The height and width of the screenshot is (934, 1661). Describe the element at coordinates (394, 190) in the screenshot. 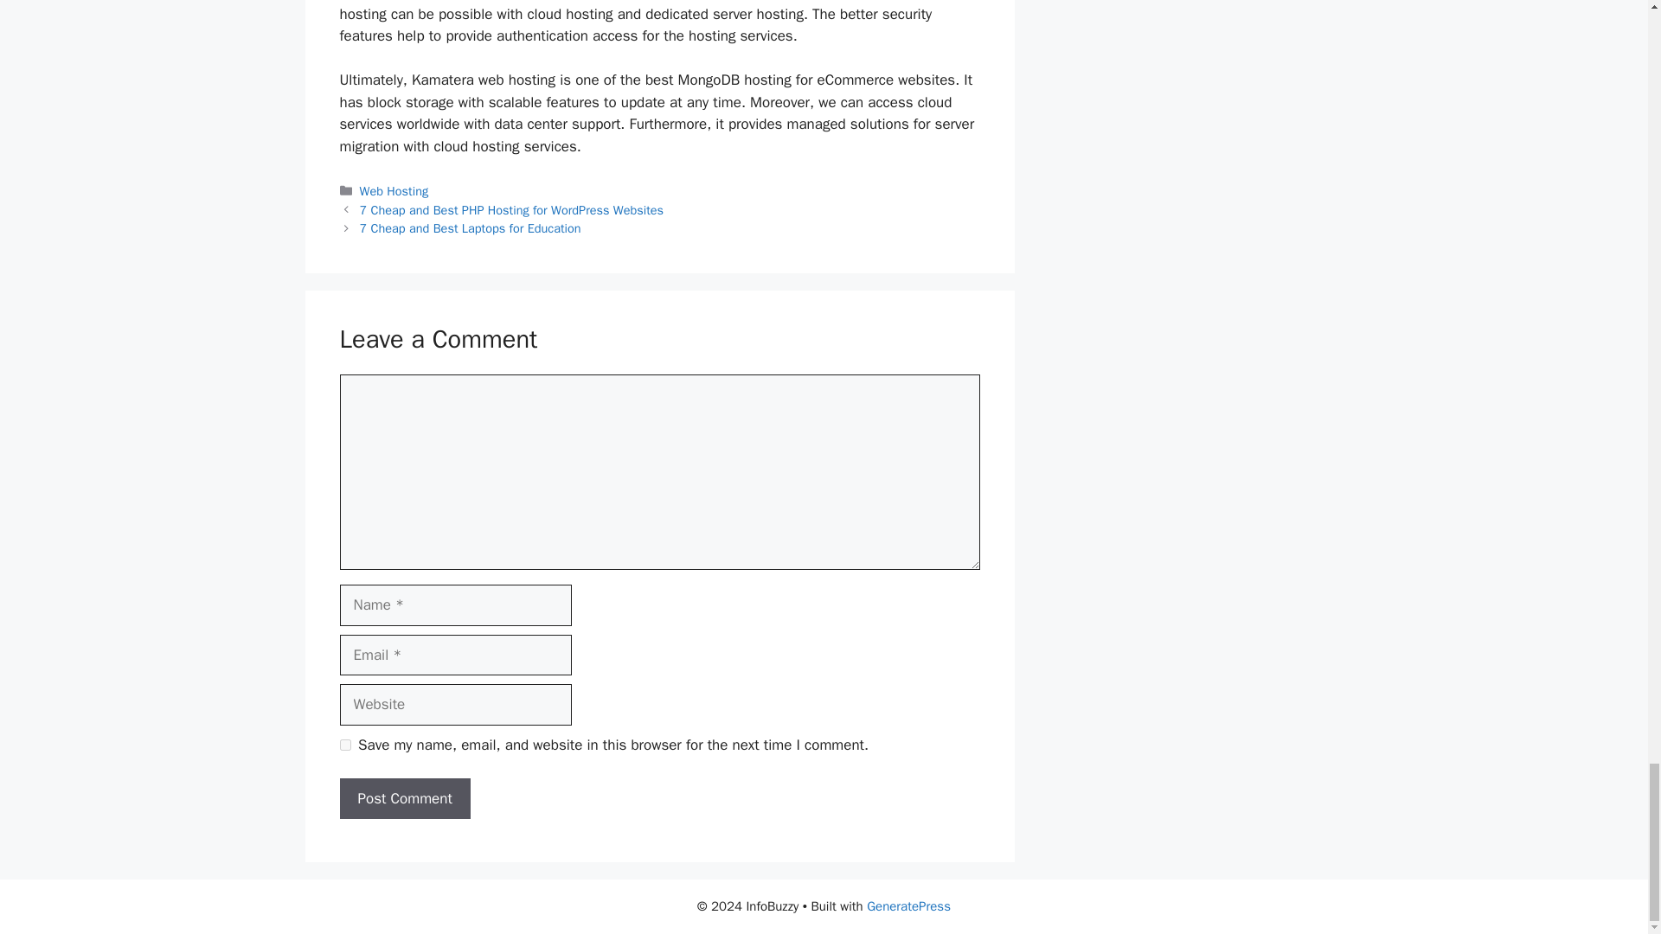

I see `Web Hosting` at that location.